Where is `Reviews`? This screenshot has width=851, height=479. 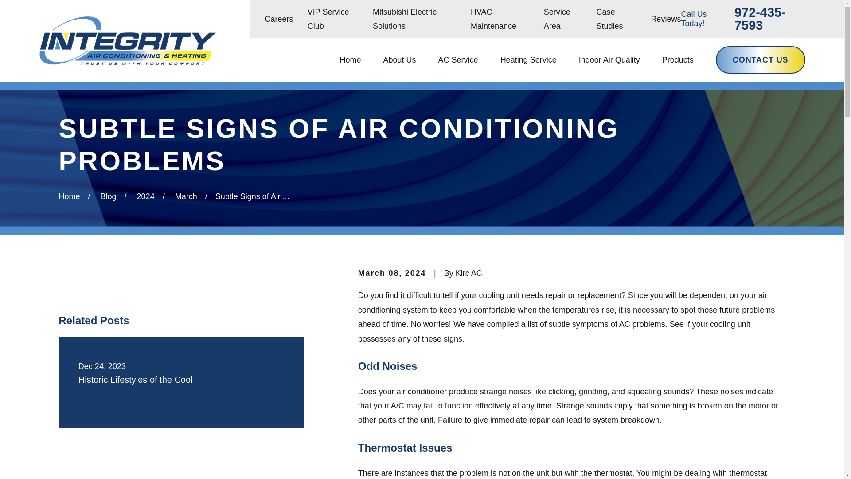 Reviews is located at coordinates (666, 19).